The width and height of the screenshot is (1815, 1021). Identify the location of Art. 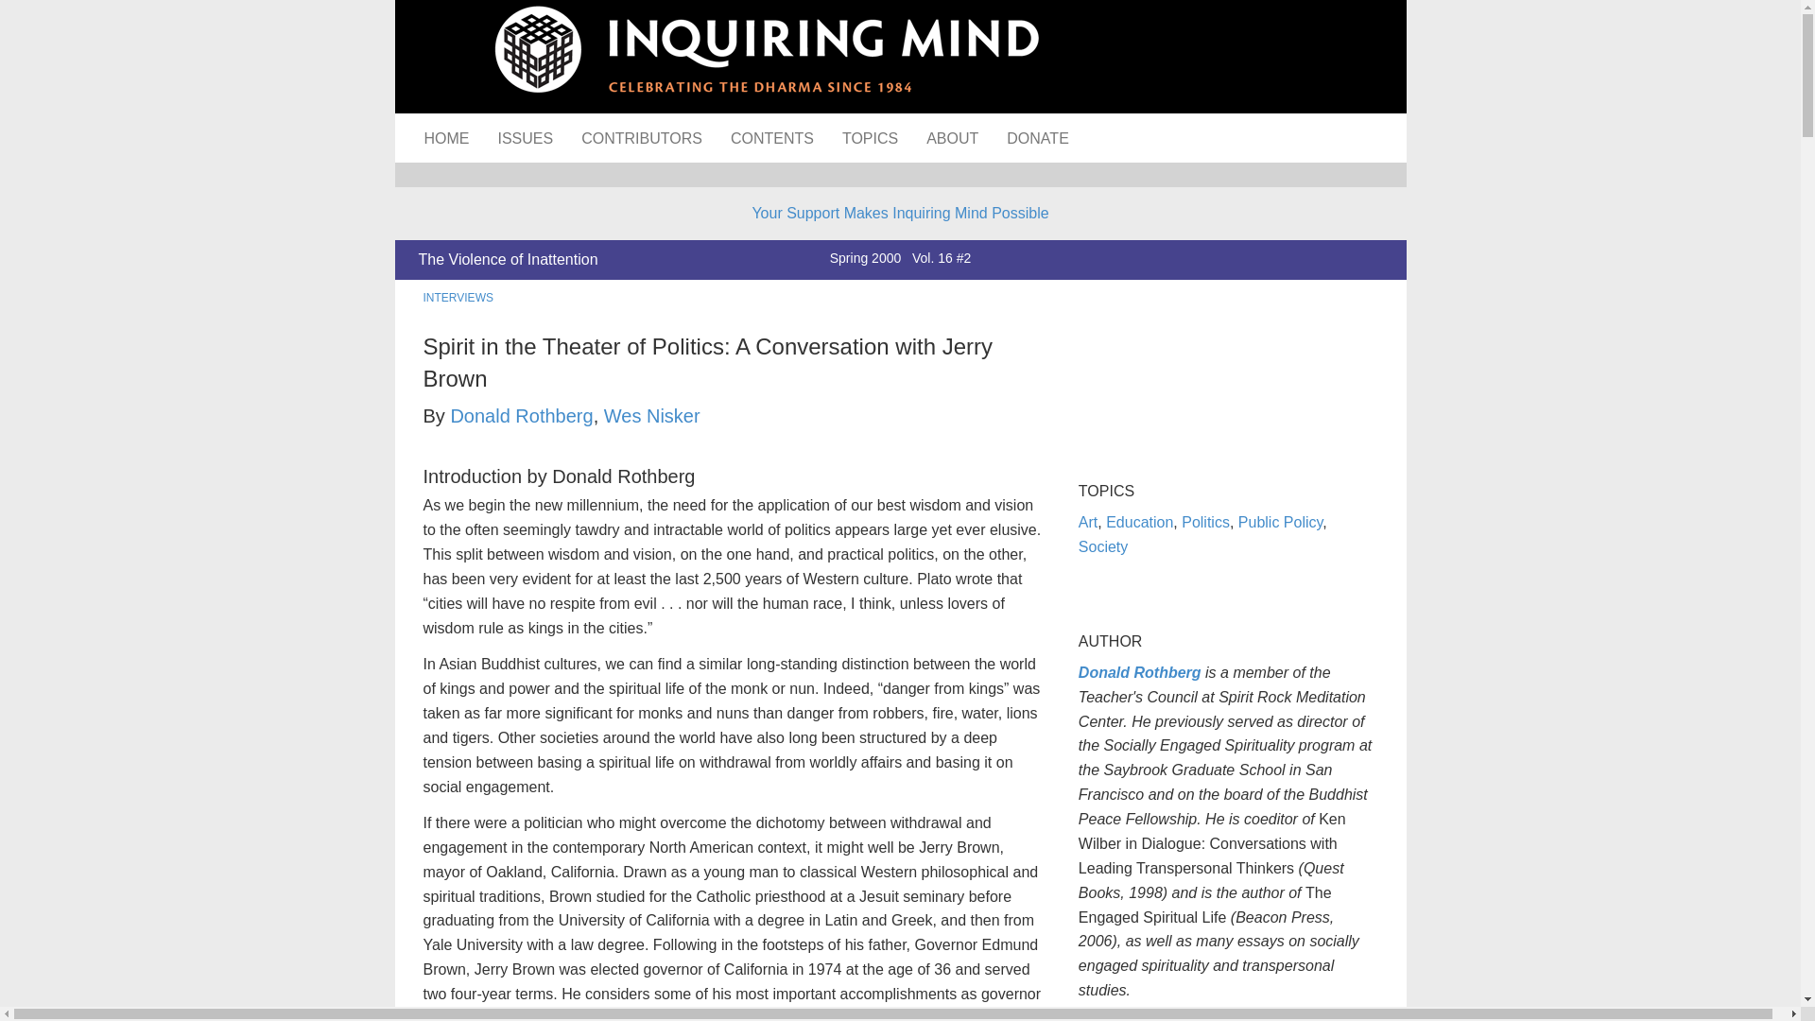
(1087, 522).